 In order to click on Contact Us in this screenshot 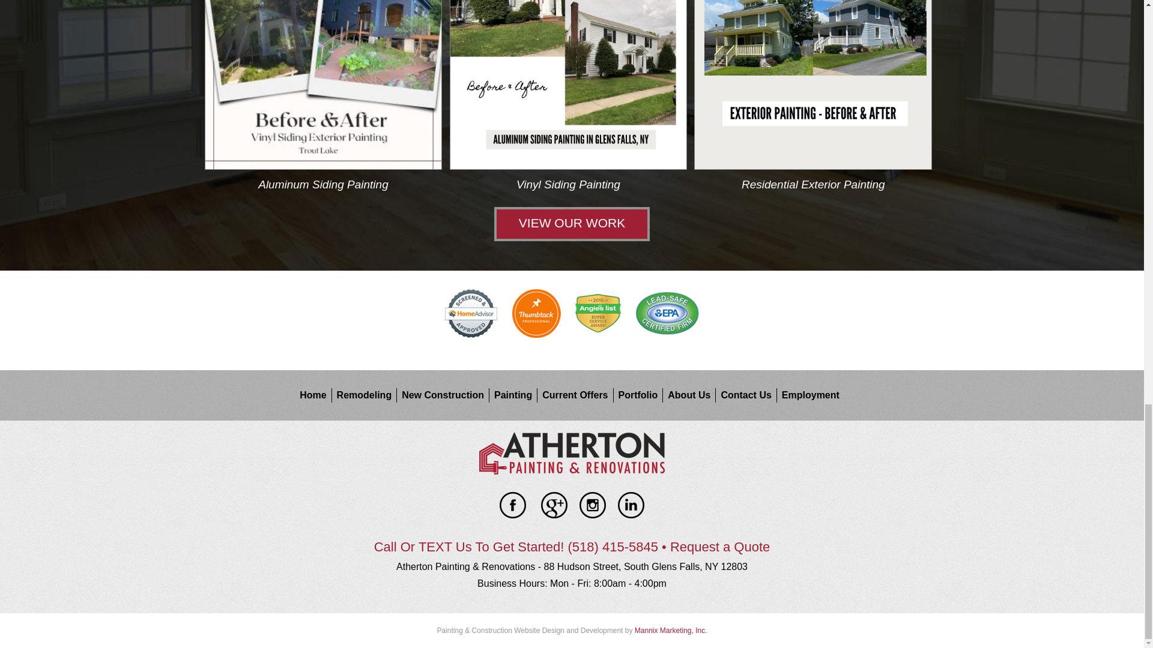, I will do `click(748, 395)`.